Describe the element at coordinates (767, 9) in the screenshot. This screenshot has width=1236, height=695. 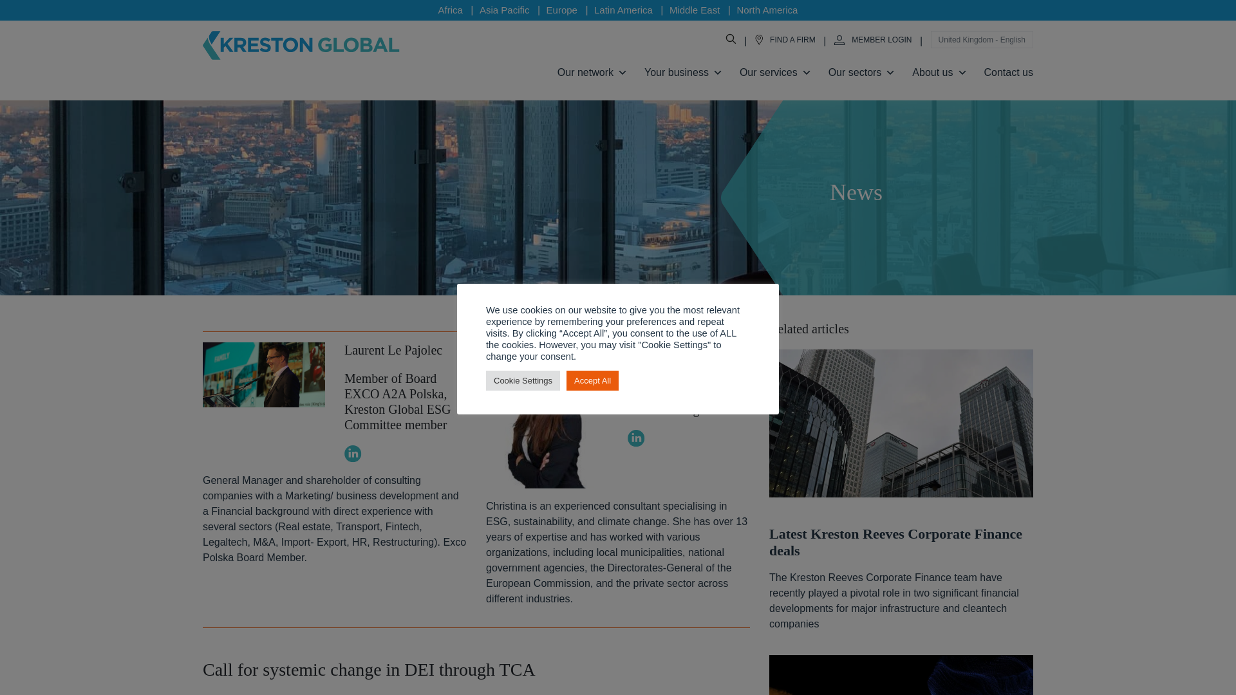
I see `North America` at that location.